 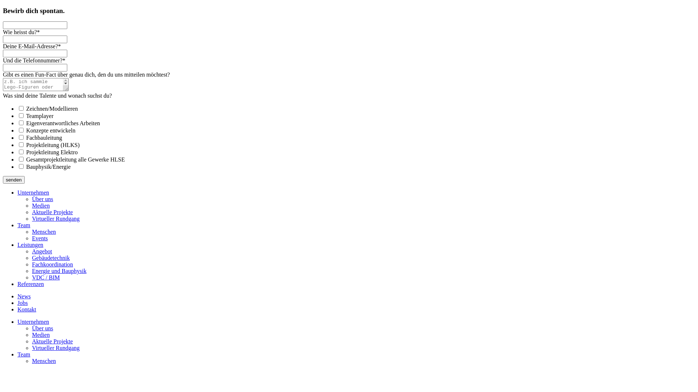 I want to click on Energie und Bauphysik, so click(x=59, y=271).